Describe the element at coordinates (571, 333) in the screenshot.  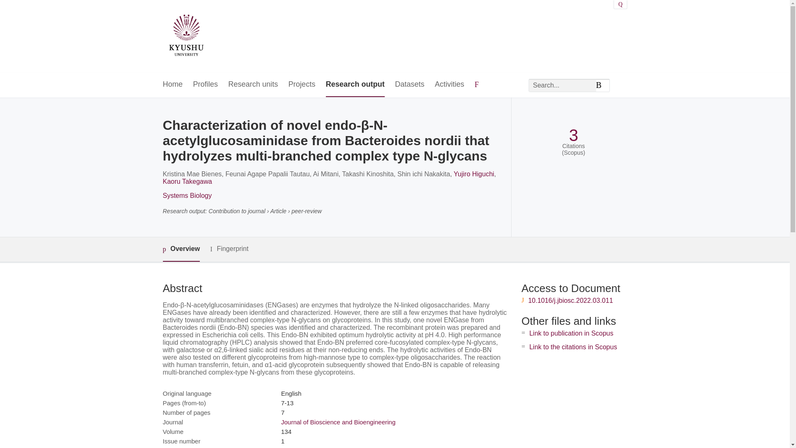
I see `Link to publication in Scopus` at that location.